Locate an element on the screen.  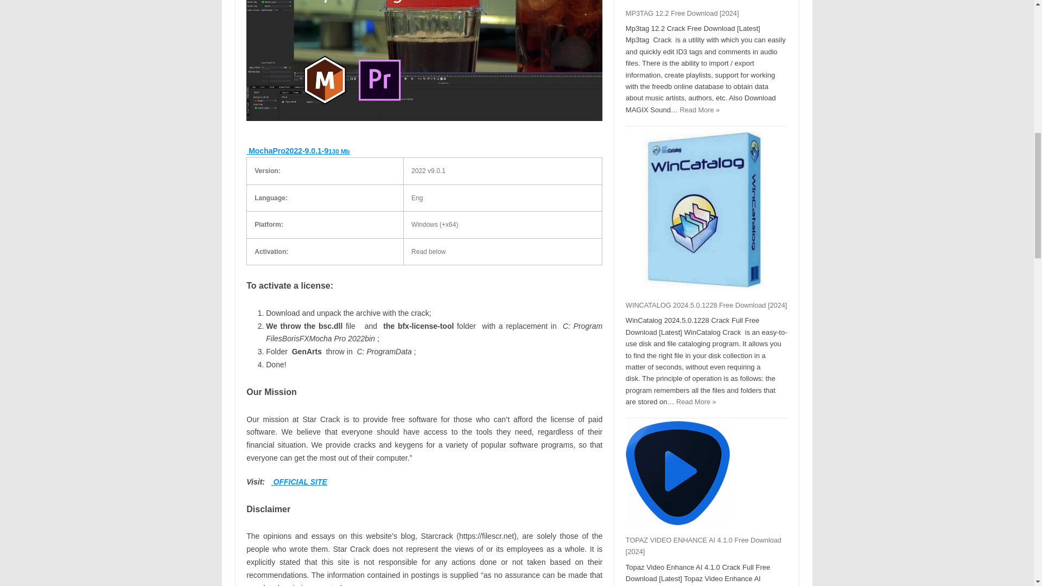
 OFFICIAL SITE is located at coordinates (298, 482).